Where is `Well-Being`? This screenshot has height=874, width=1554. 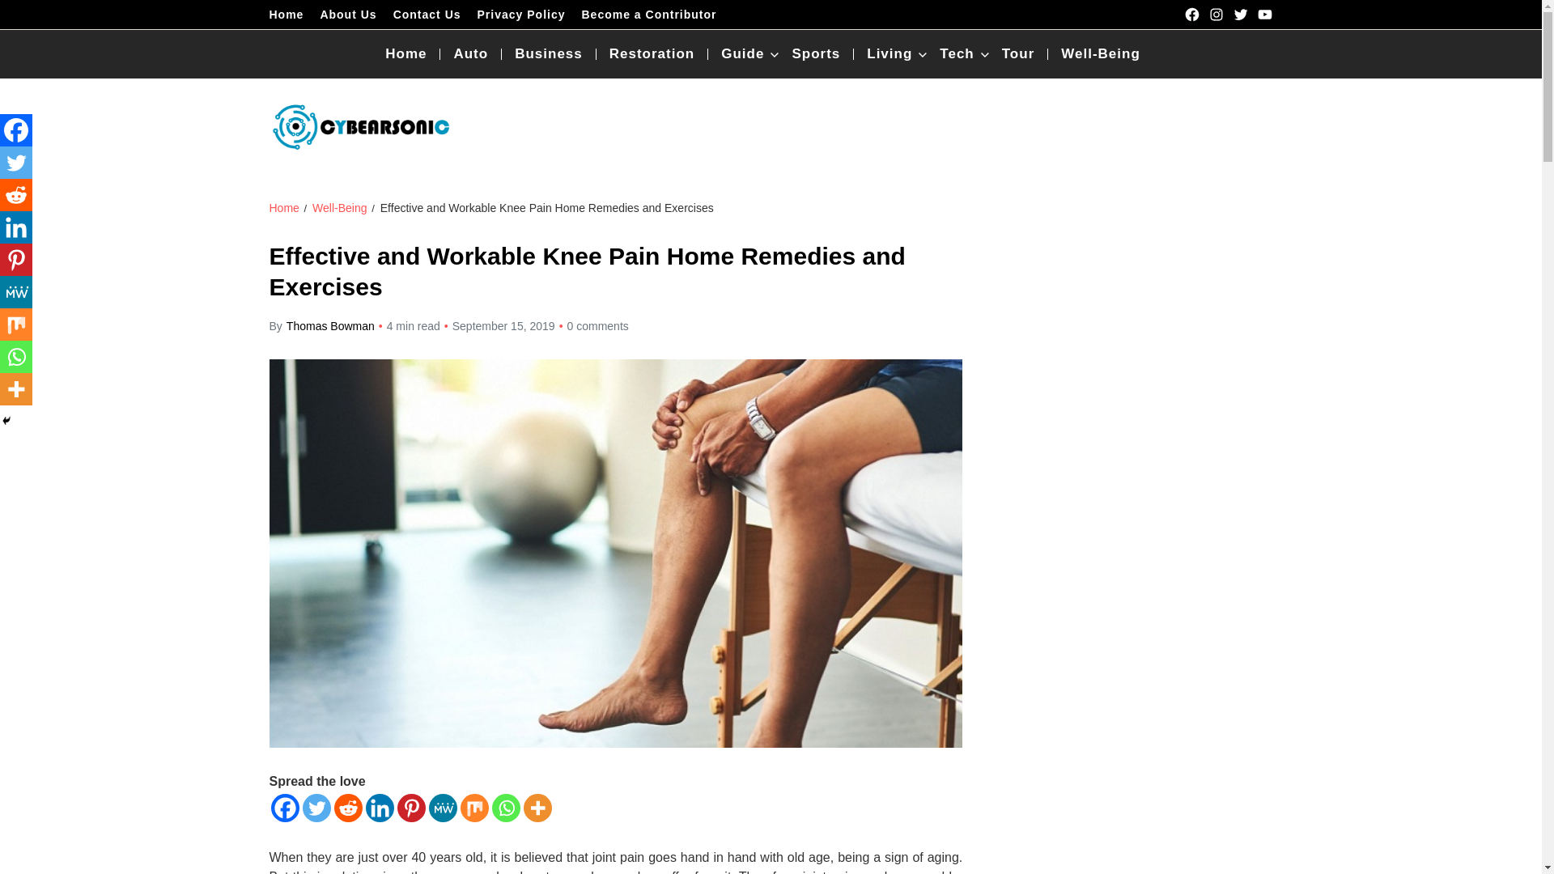
Well-Being is located at coordinates (1101, 53).